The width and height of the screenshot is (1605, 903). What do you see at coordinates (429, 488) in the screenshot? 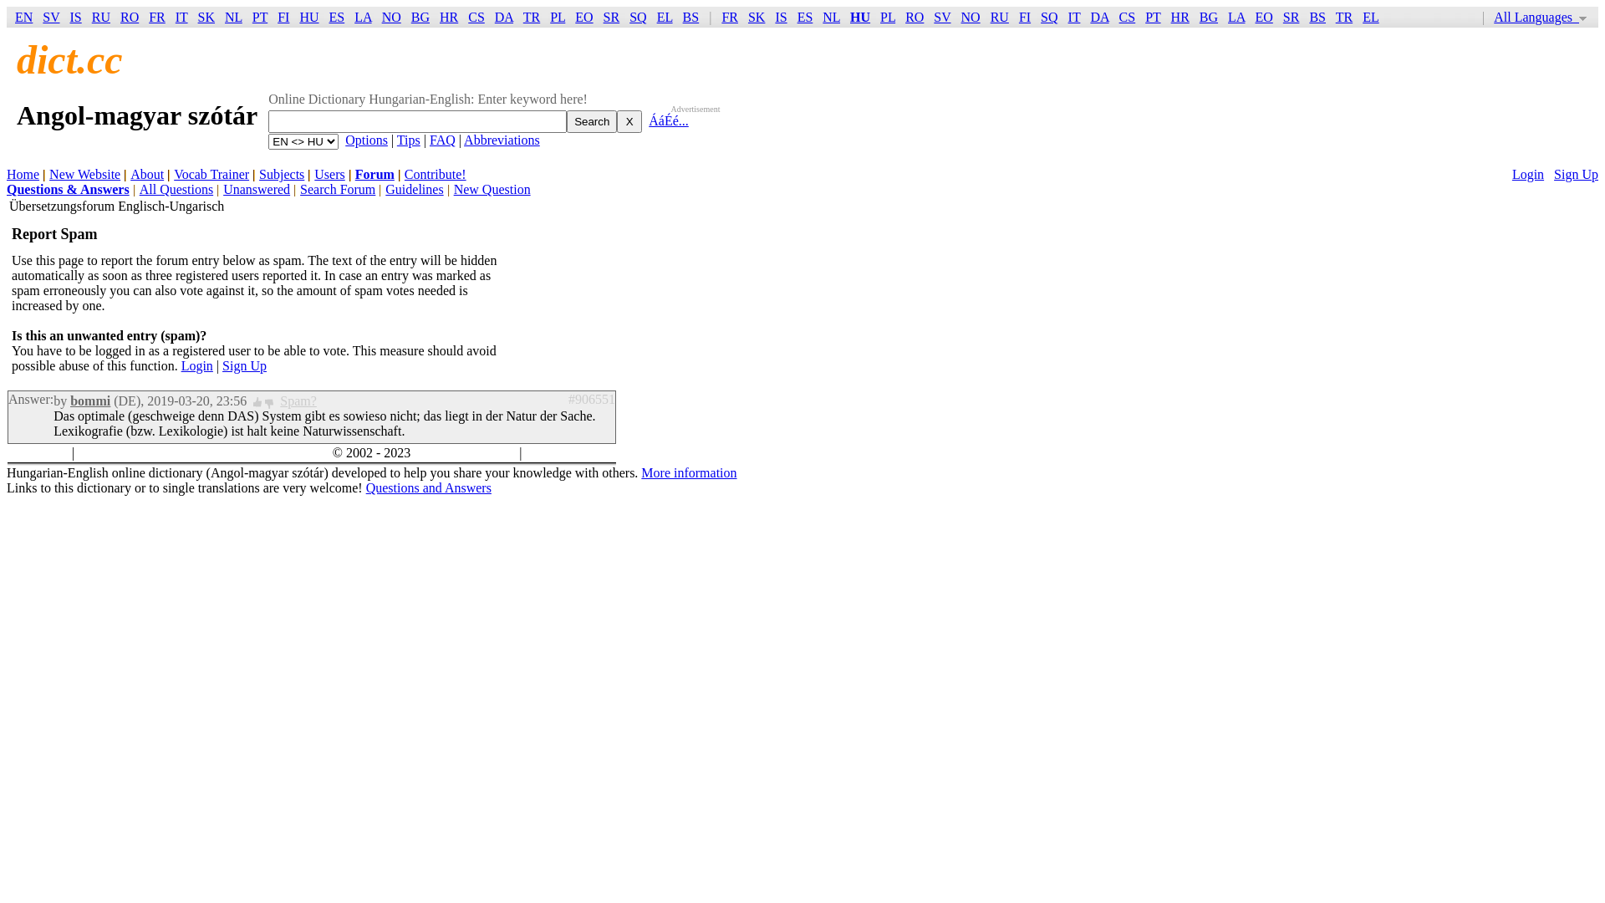
I see `Questions and Answers` at bounding box center [429, 488].